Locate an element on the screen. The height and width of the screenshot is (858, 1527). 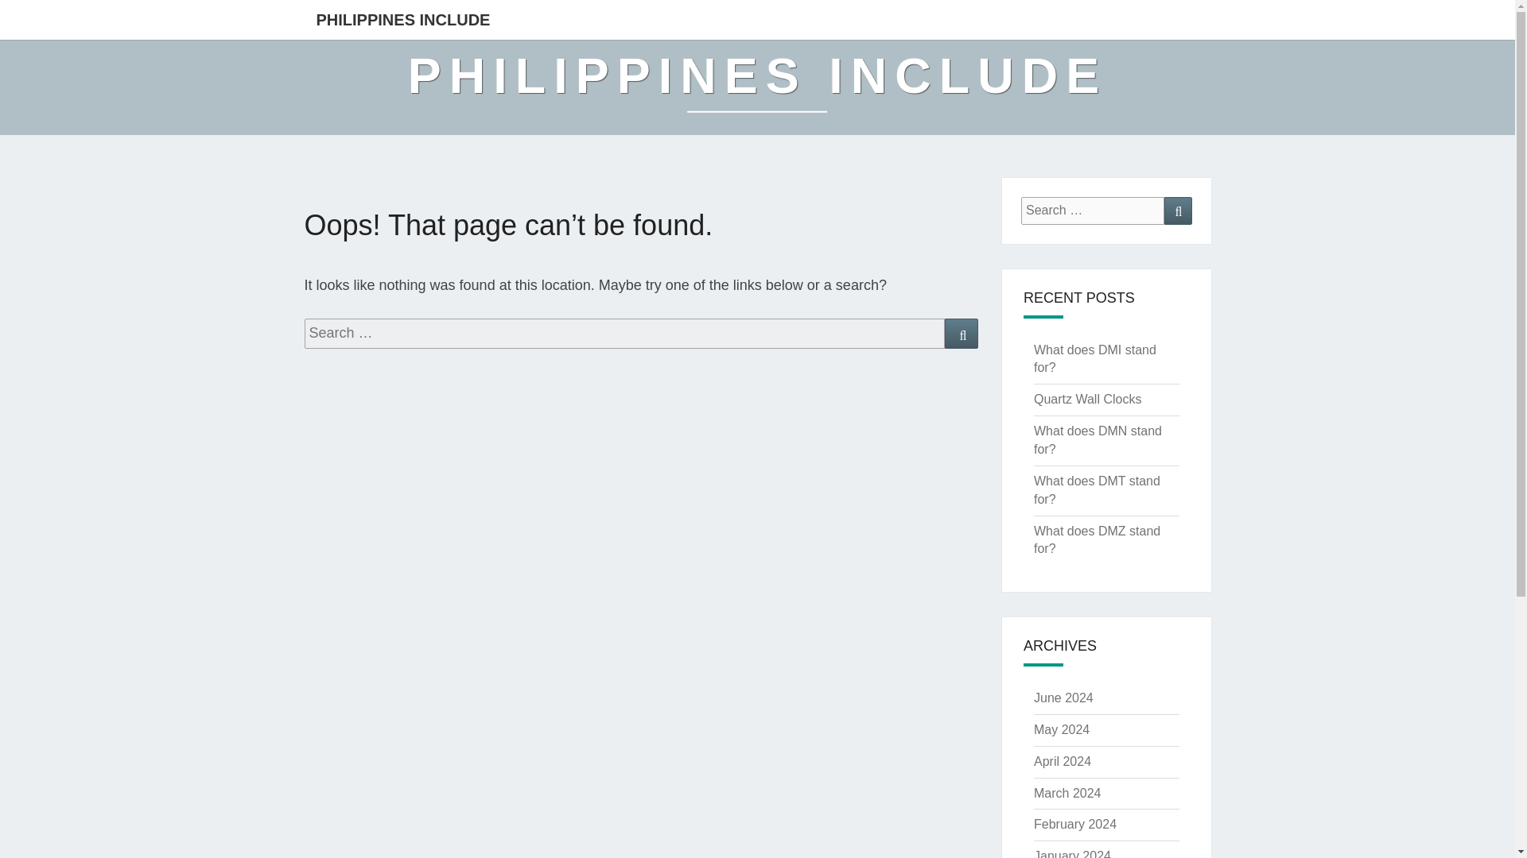
January 2024 is located at coordinates (1072, 853).